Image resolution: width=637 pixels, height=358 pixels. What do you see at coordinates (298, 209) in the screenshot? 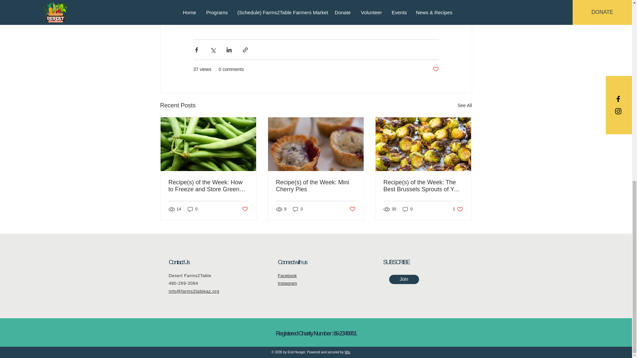
I see `0` at bounding box center [298, 209].